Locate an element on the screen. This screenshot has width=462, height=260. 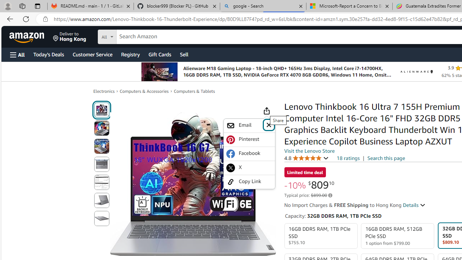
Electronics is located at coordinates (104, 91).